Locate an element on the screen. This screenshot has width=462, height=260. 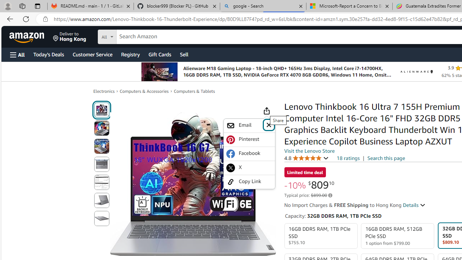
Electronics is located at coordinates (104, 91).